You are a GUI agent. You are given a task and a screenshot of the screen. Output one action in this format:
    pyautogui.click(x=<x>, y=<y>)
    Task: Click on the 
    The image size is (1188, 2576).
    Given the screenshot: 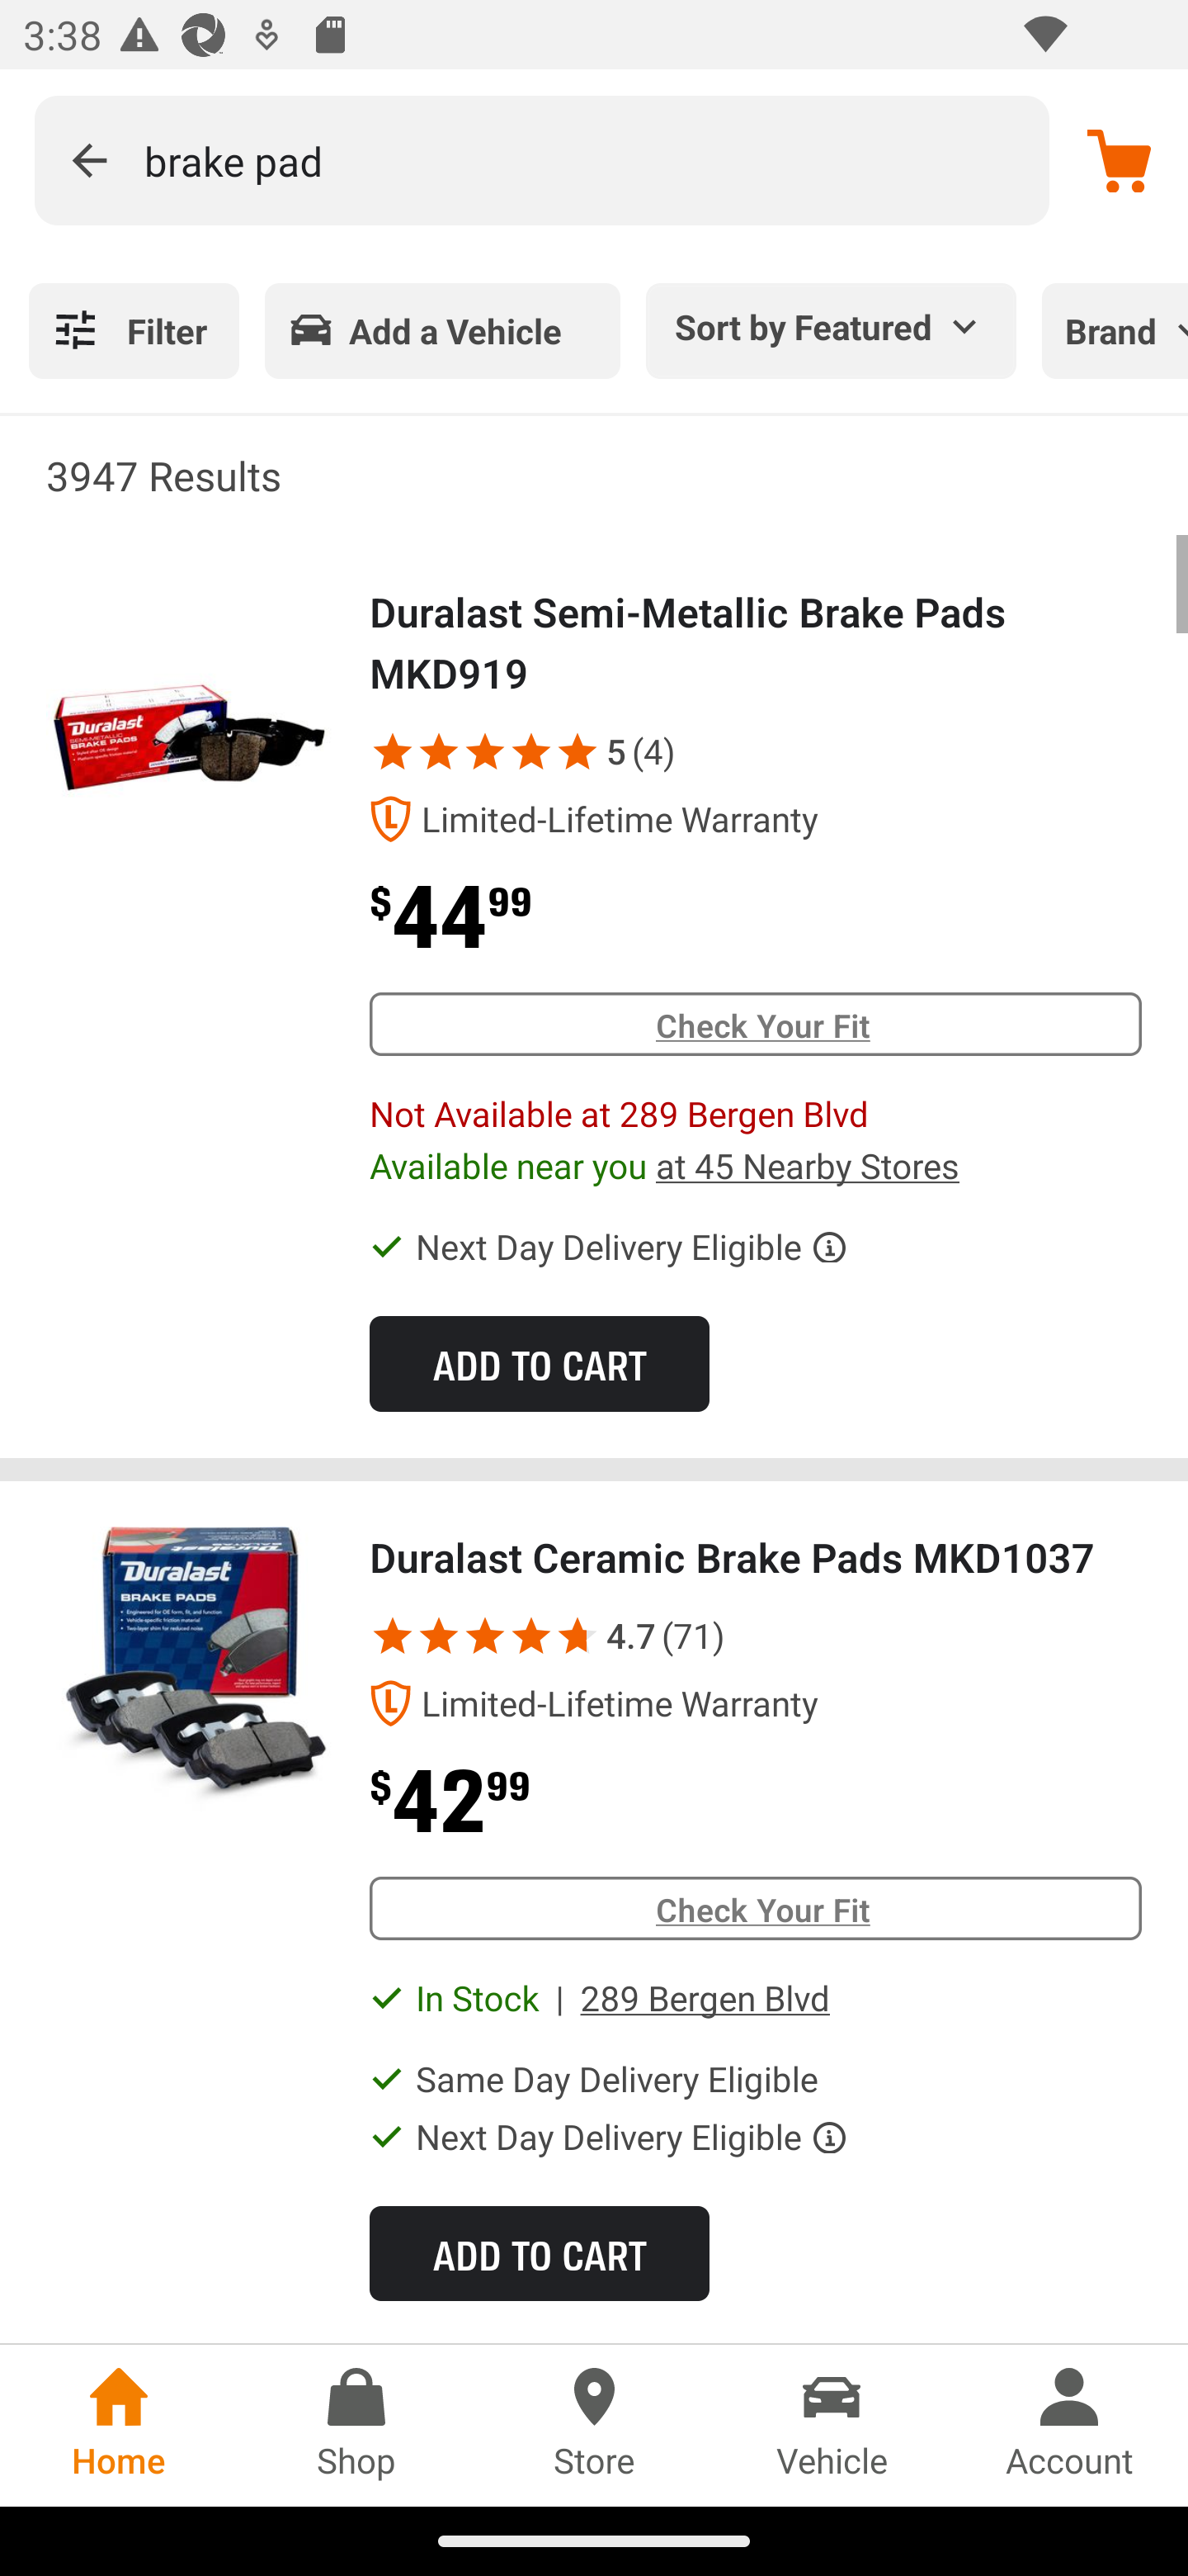 What is the action you would take?
    pyautogui.click(x=89, y=160)
    